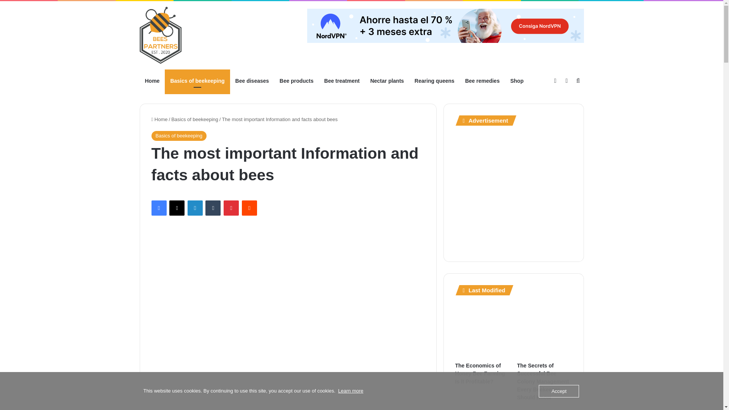 The width and height of the screenshot is (729, 410). What do you see at coordinates (178, 136) in the screenshot?
I see `Basics of beekeeping` at bounding box center [178, 136].